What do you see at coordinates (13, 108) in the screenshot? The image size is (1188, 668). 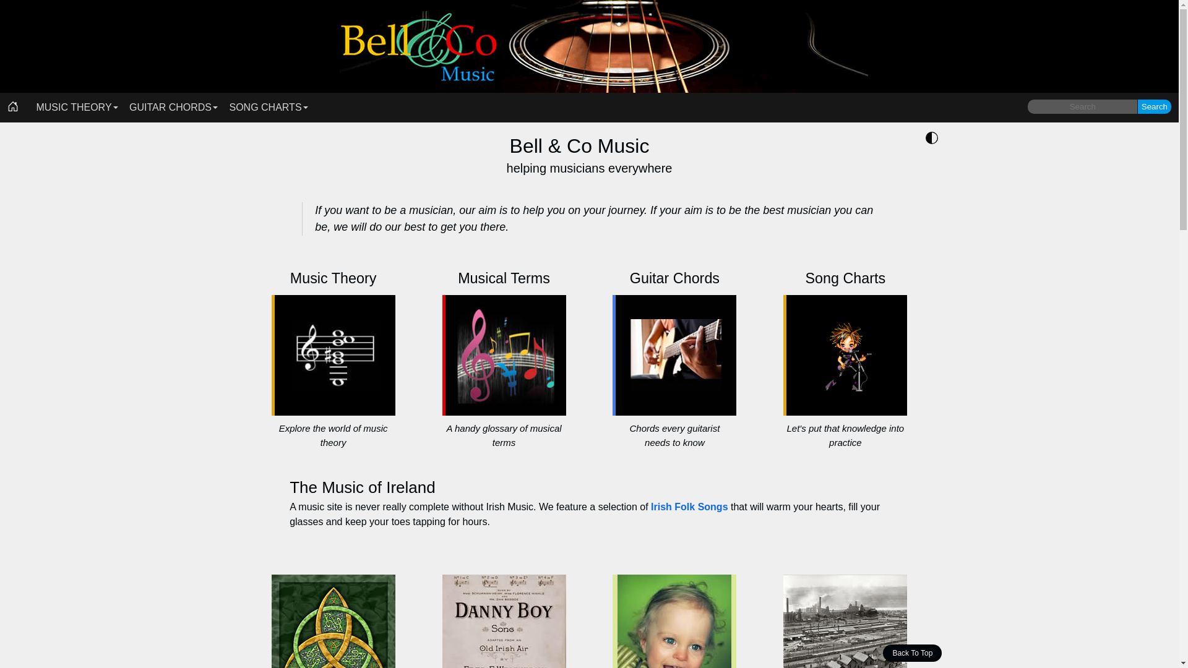 I see `Home` at bounding box center [13, 108].